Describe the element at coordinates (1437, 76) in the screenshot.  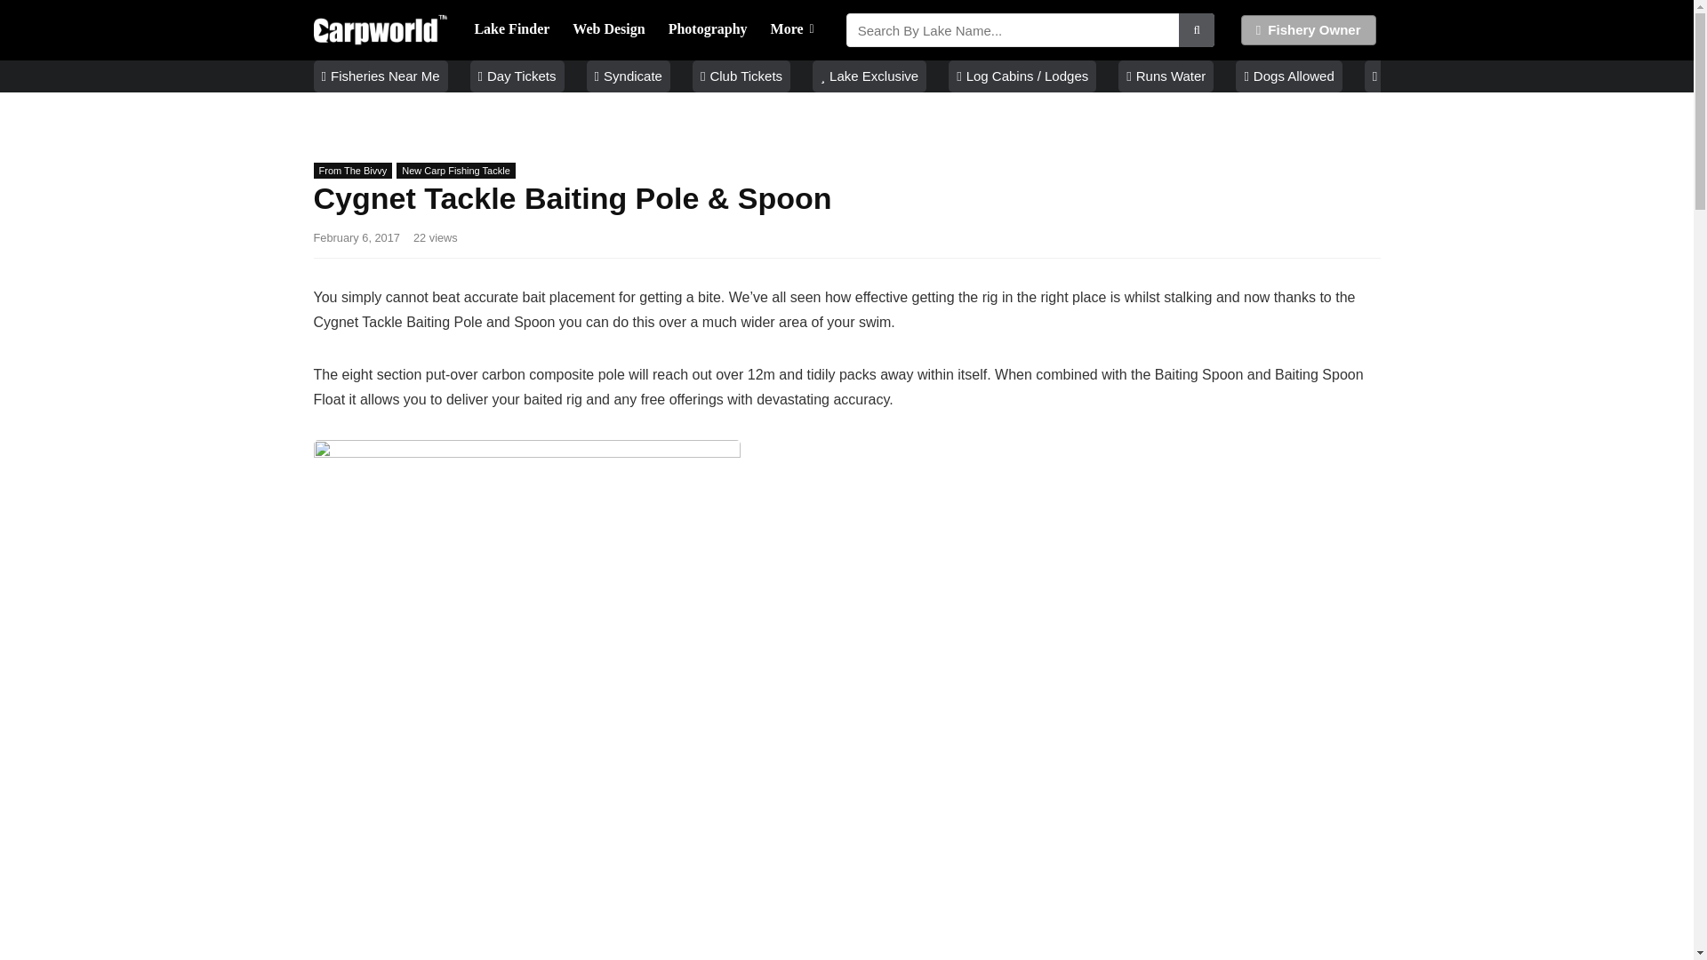
I see `Campervan Friendly` at that location.